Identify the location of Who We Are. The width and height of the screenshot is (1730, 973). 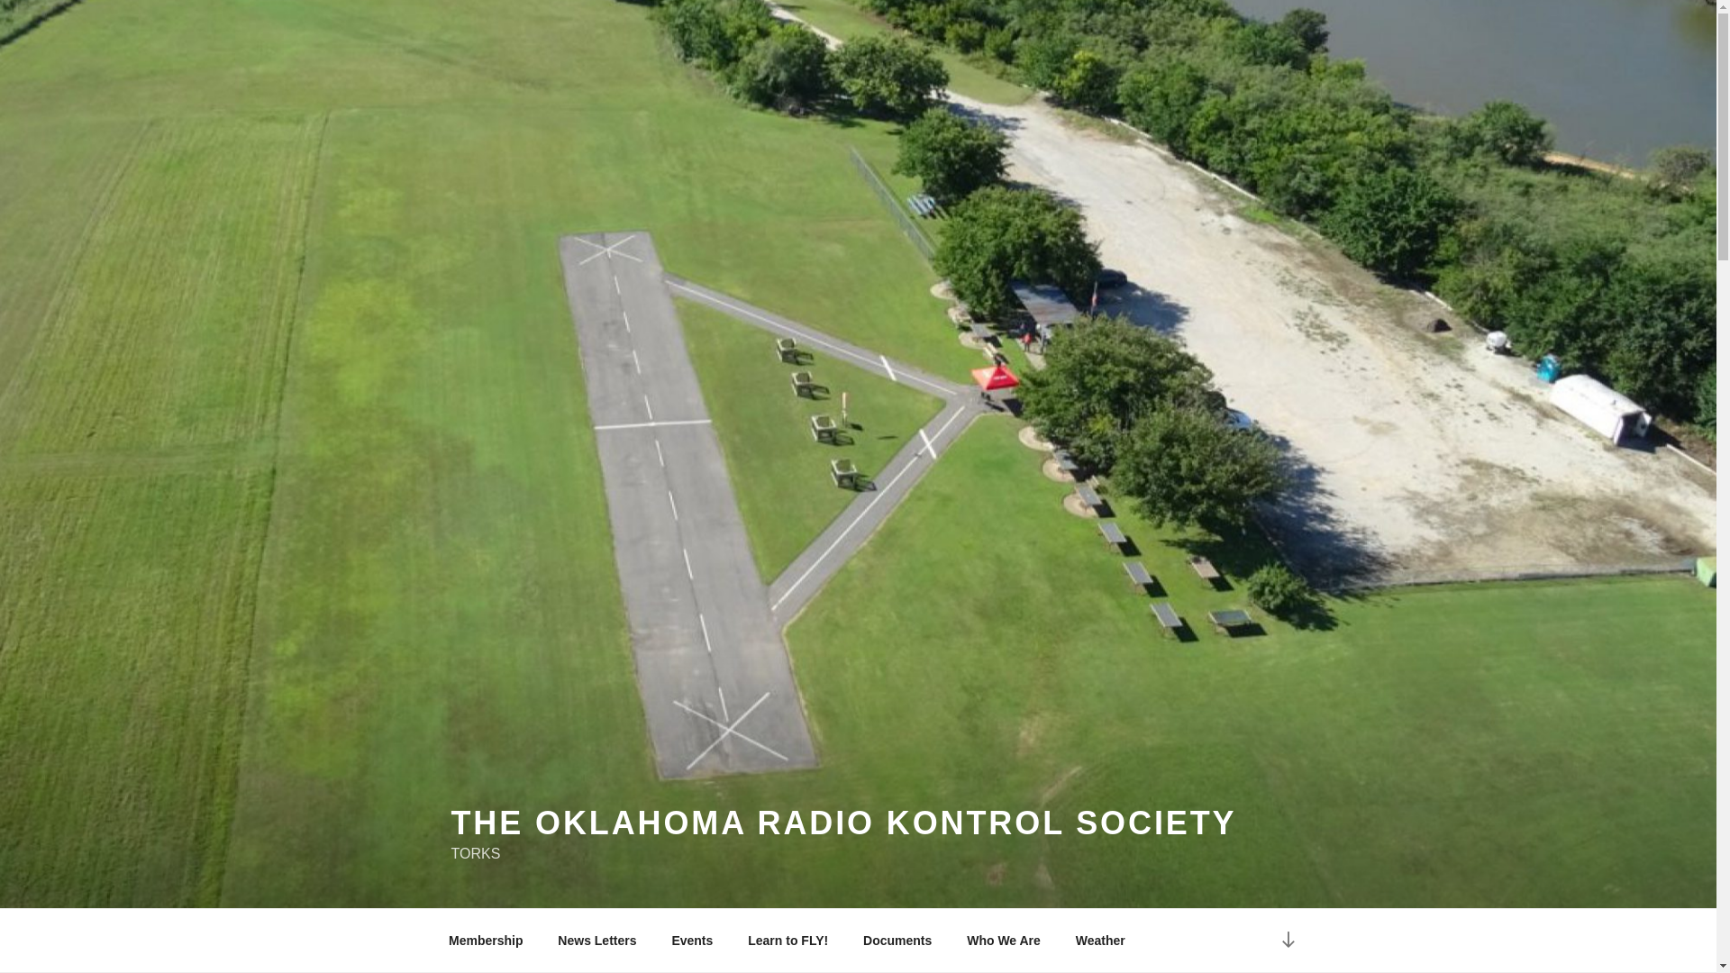
(1004, 941).